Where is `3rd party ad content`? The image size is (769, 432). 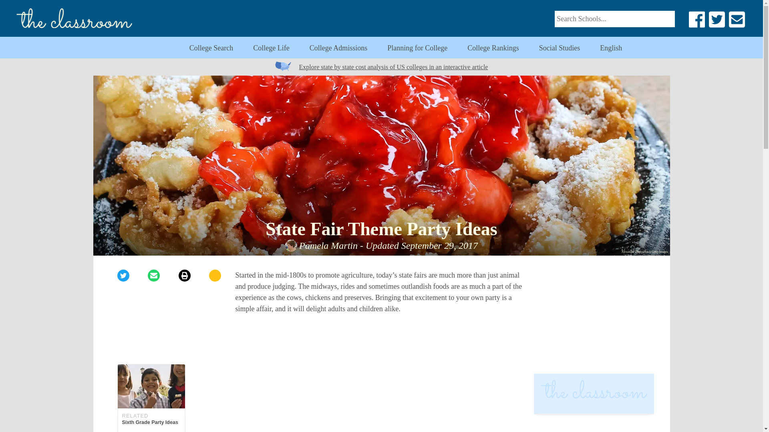 3rd party ad content is located at coordinates (417, 48).